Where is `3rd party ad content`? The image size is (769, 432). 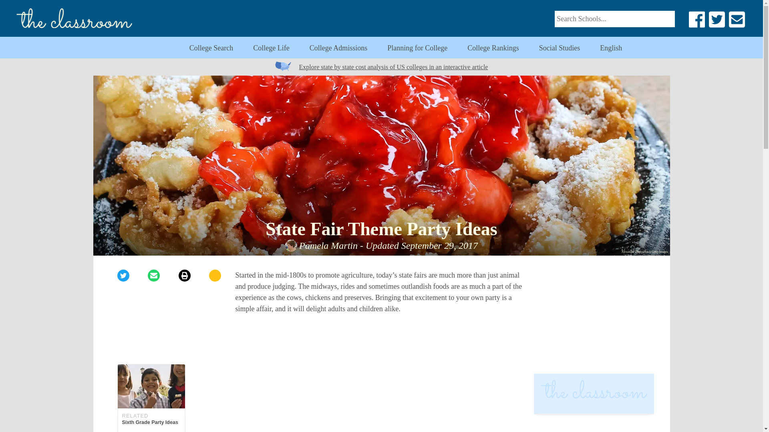 3rd party ad content is located at coordinates (417, 48).